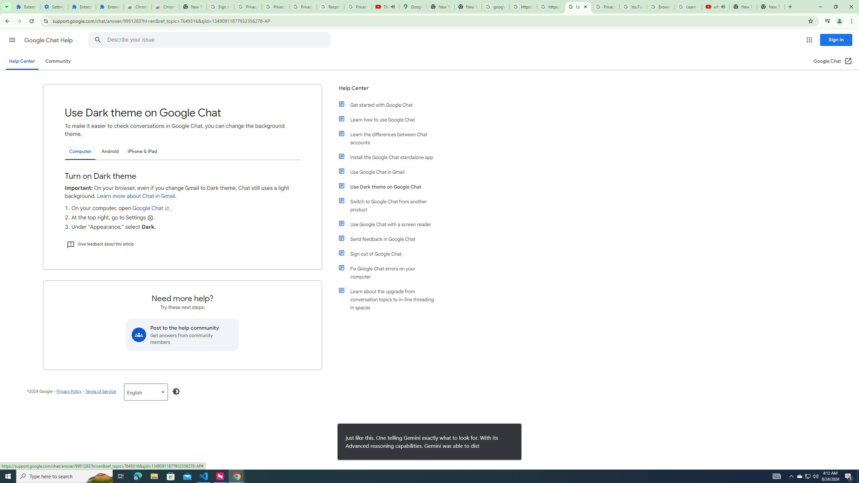 The height and width of the screenshot is (483, 859). I want to click on Settings, so click(54, 7).